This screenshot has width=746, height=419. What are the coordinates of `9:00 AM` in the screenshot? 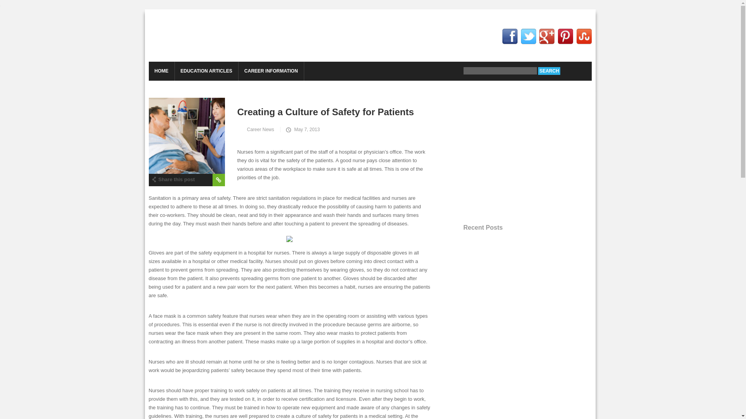 It's located at (302, 130).